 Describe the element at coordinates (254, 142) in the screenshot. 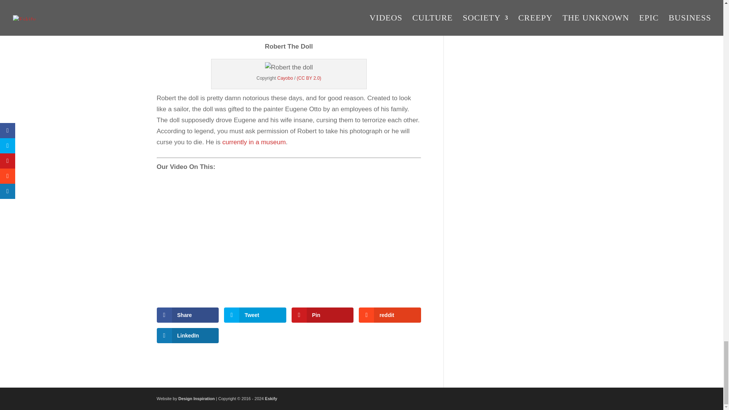

I see `currently in a museum` at that location.